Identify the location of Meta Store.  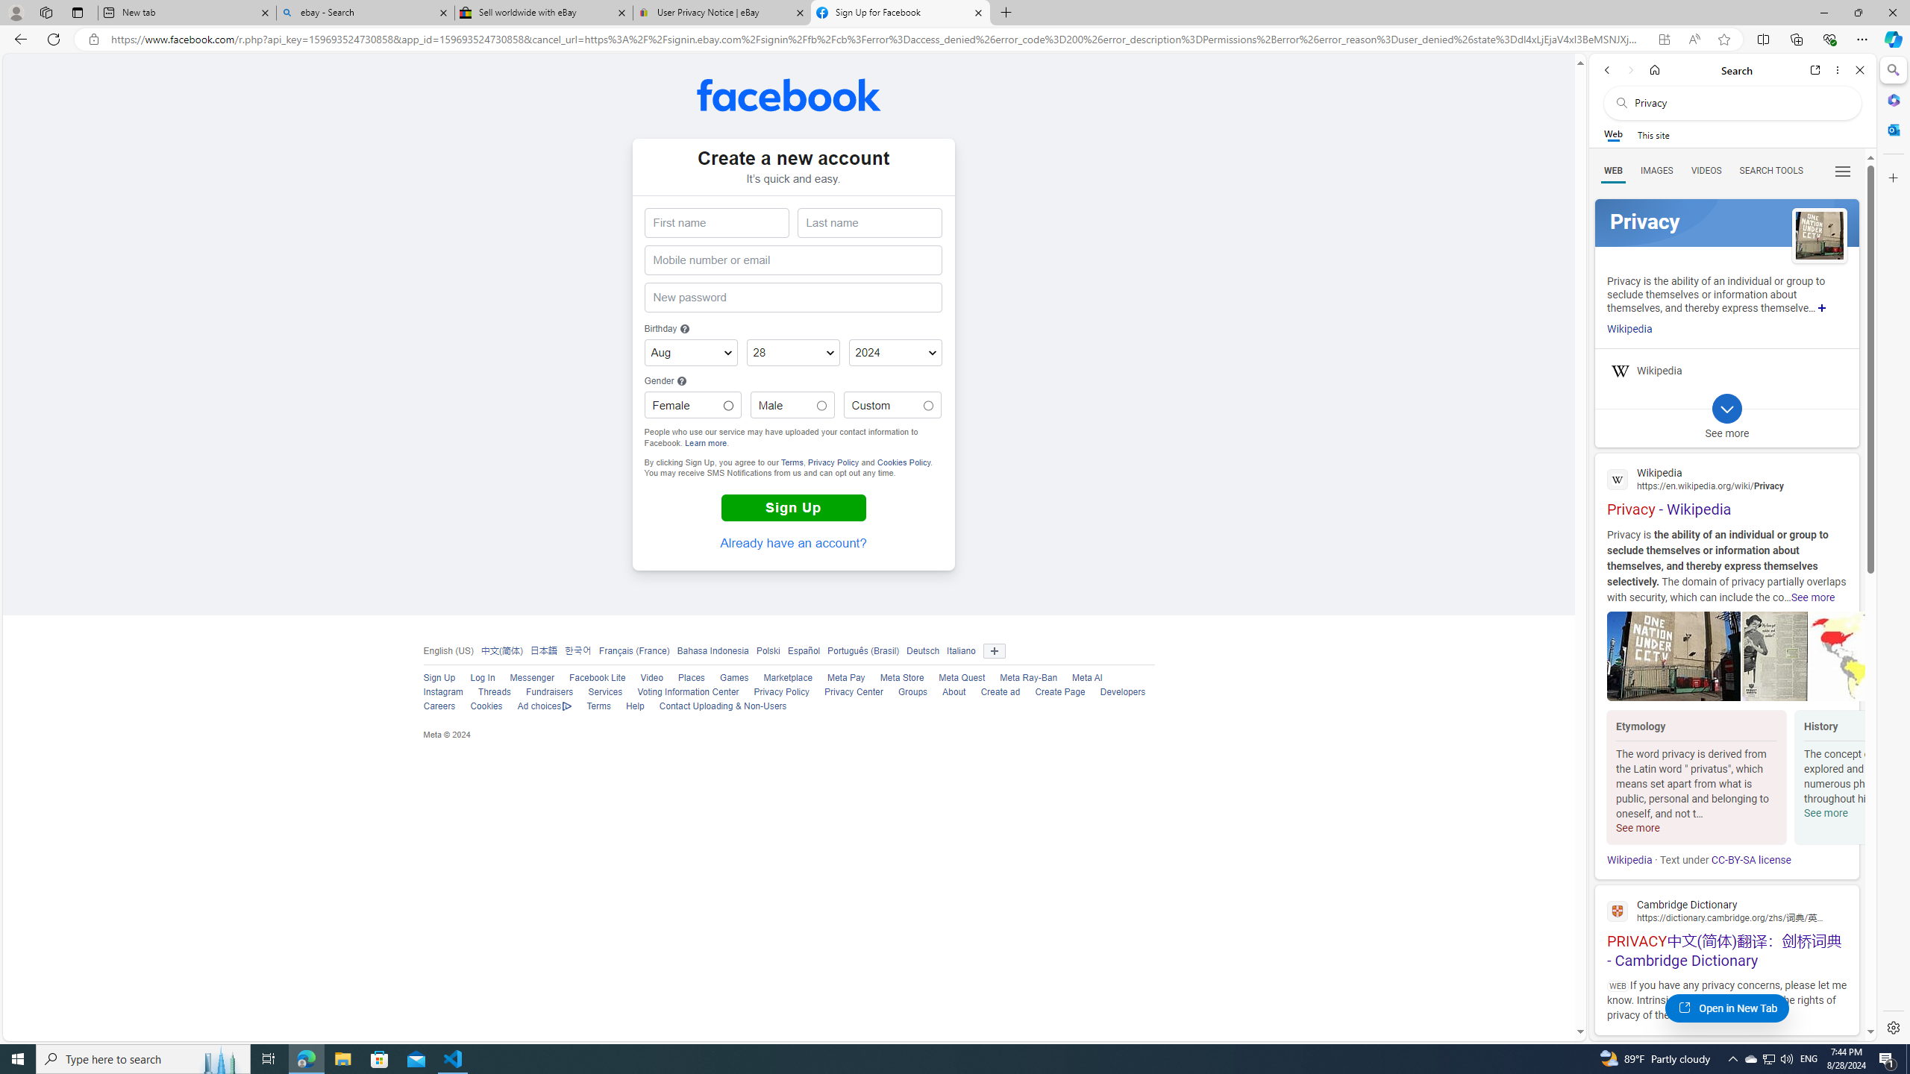
(895, 679).